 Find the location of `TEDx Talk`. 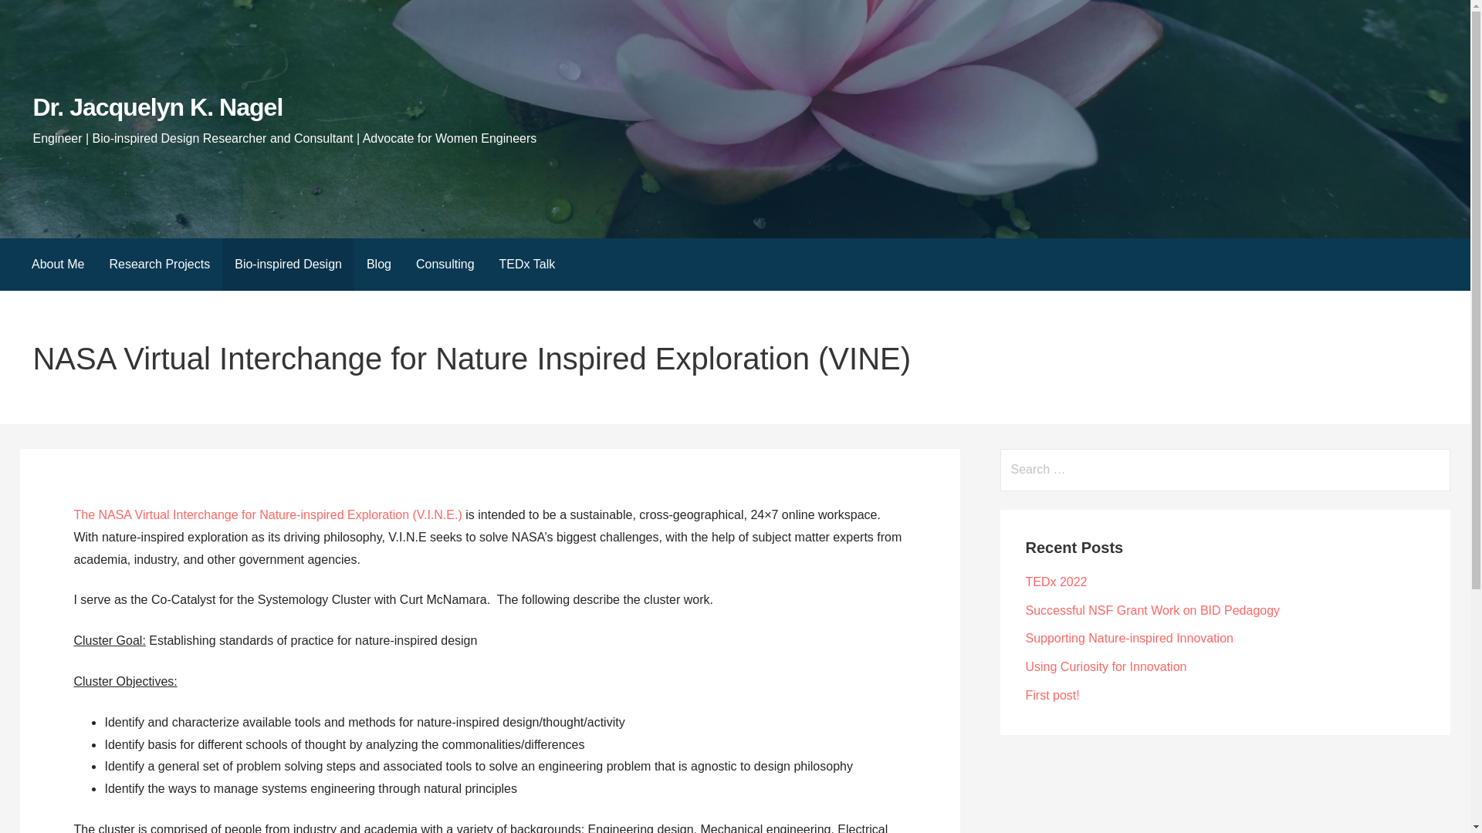

TEDx Talk is located at coordinates (527, 264).